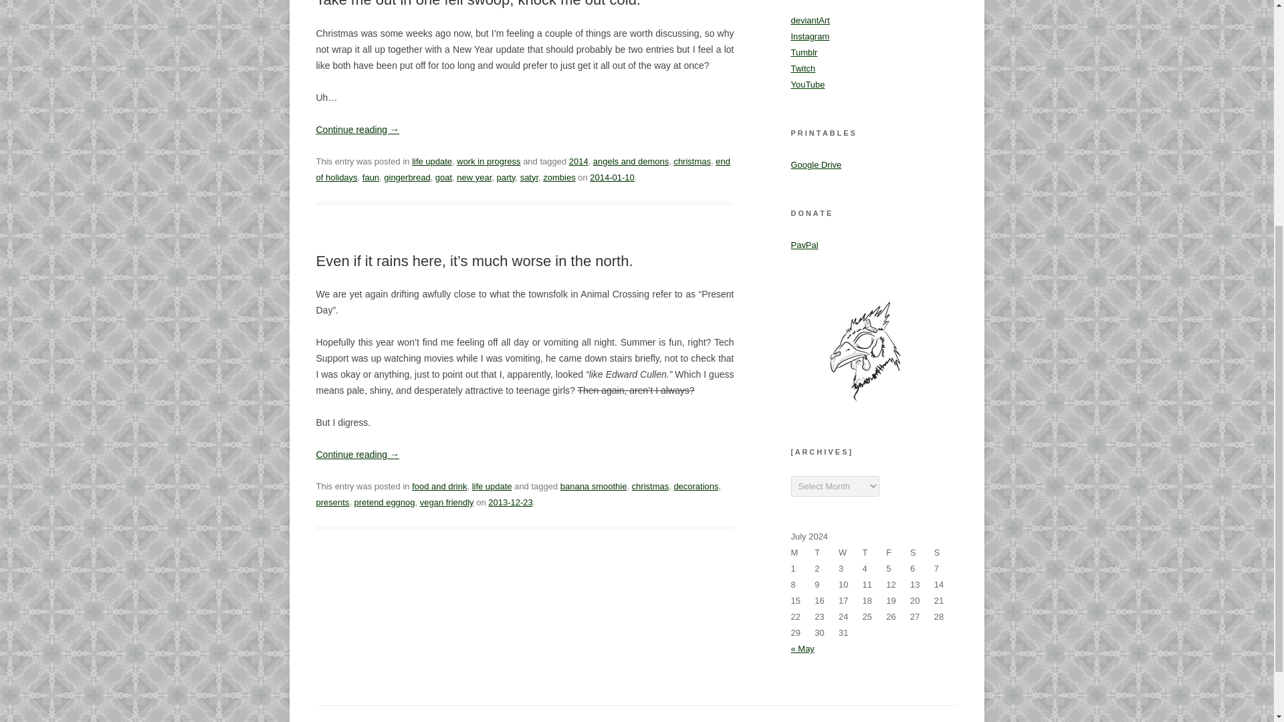 Image resolution: width=1284 pixels, height=722 pixels. I want to click on angels and demons, so click(631, 162).